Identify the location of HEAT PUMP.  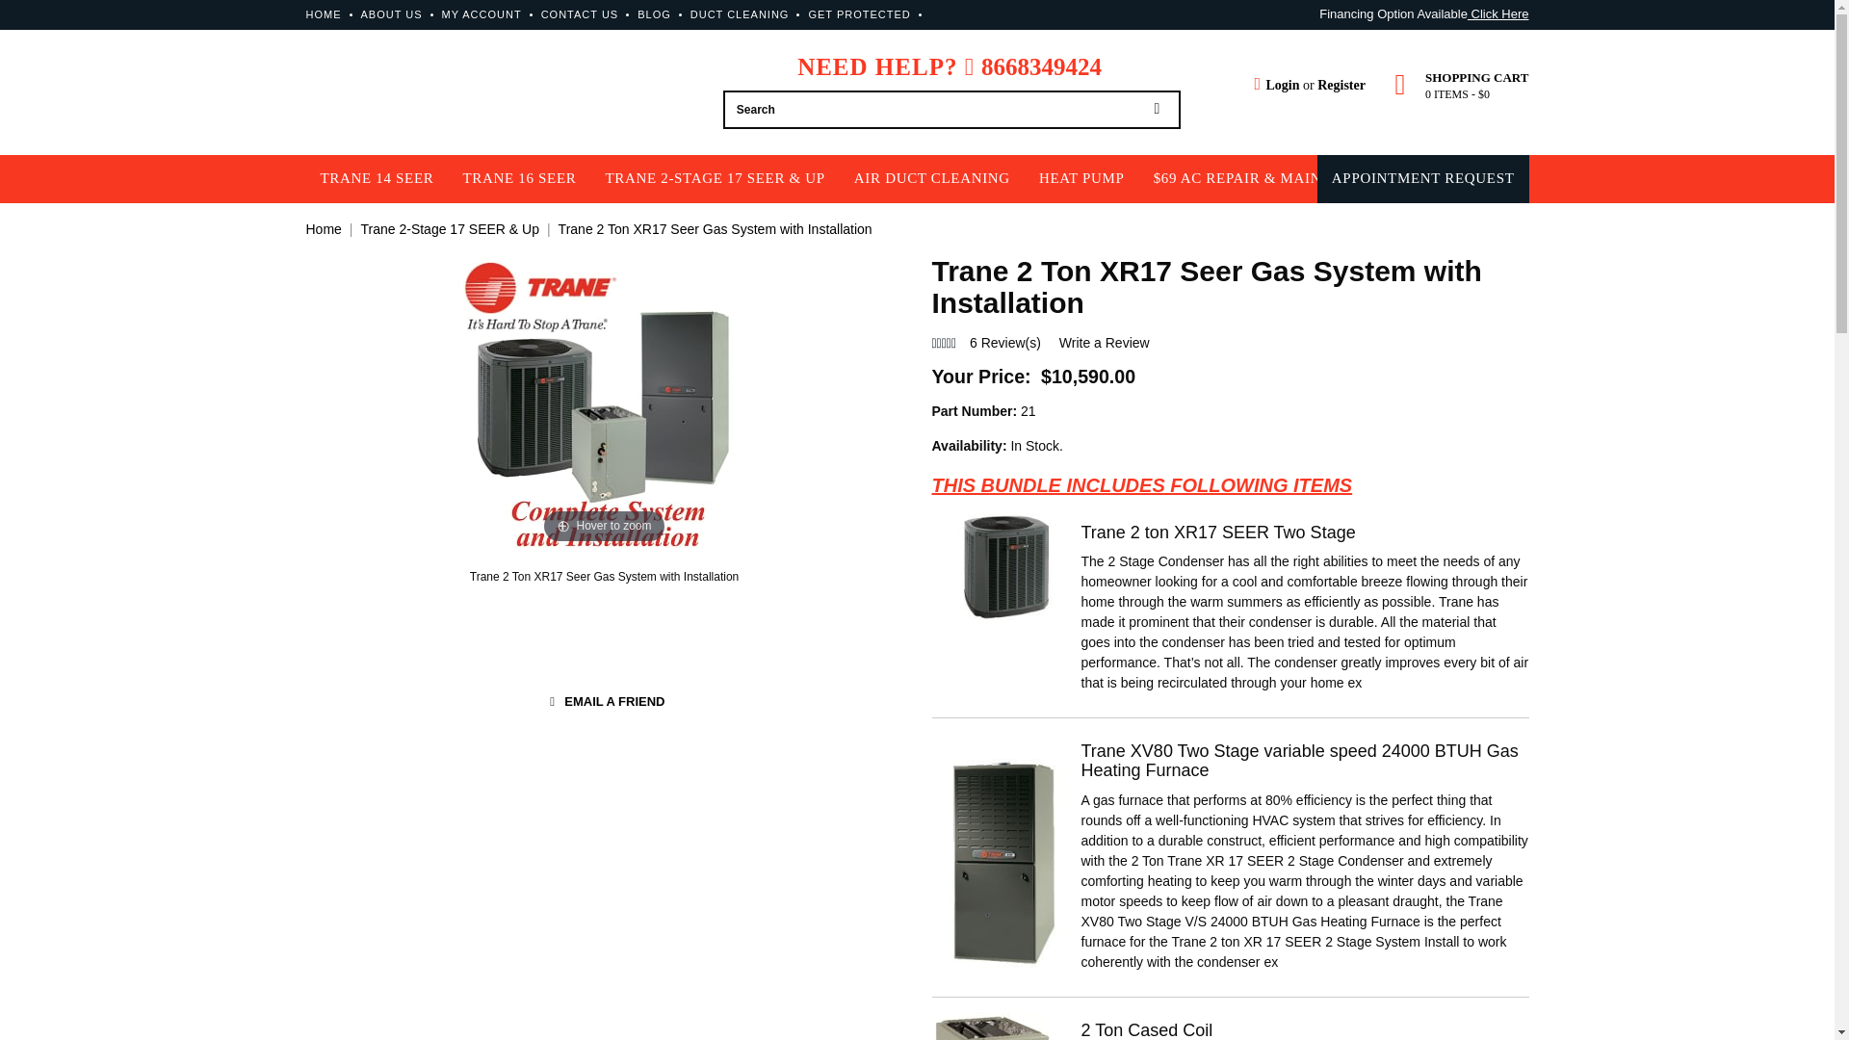
(1081, 178).